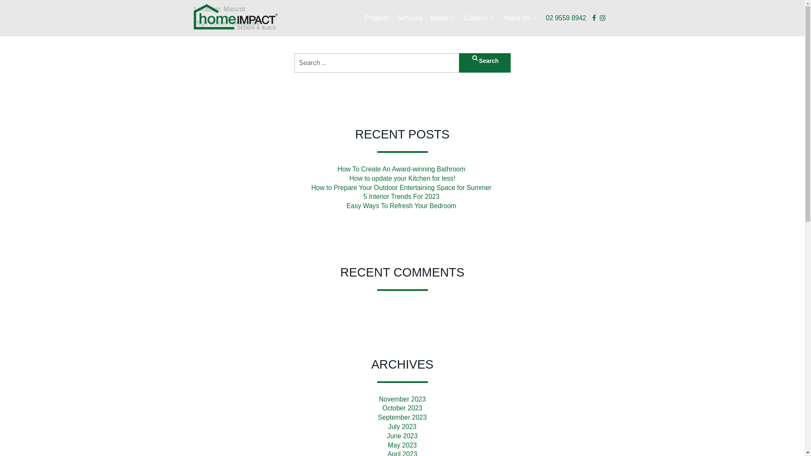 Image resolution: width=811 pixels, height=456 pixels. Describe the element at coordinates (377, 18) in the screenshot. I see `Projects` at that location.